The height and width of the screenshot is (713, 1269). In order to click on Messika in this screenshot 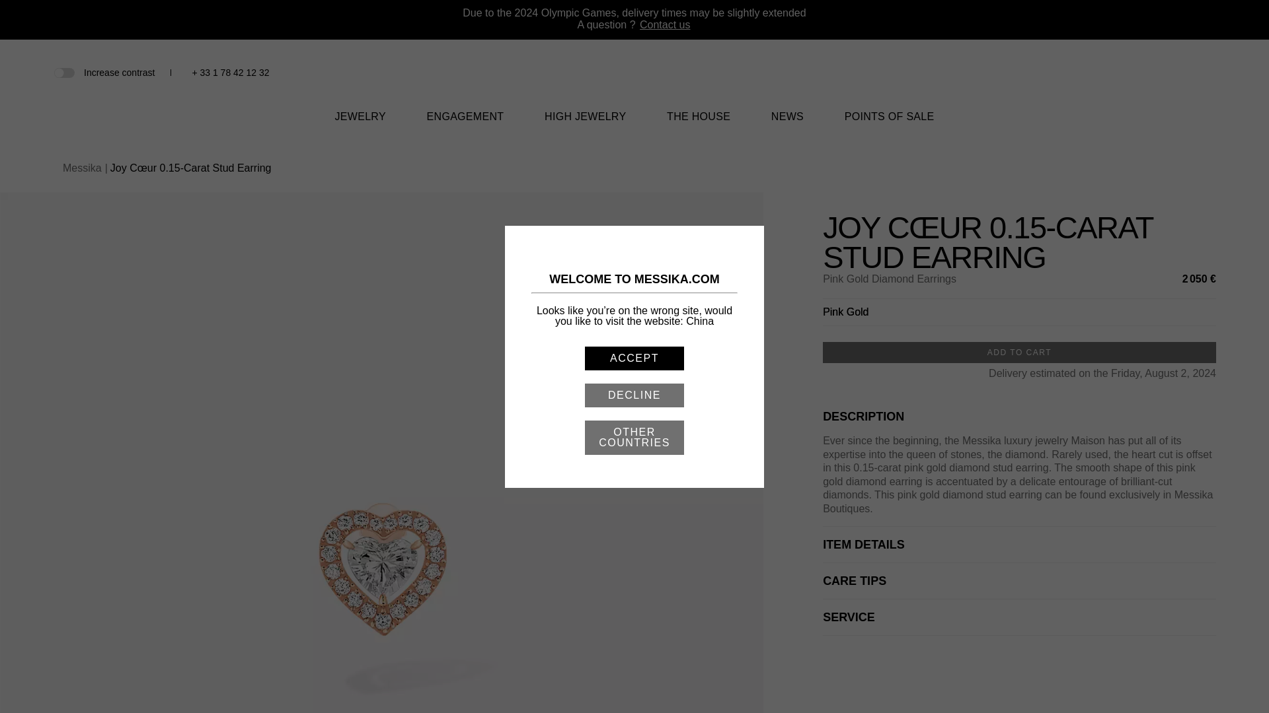, I will do `click(634, 80)`.